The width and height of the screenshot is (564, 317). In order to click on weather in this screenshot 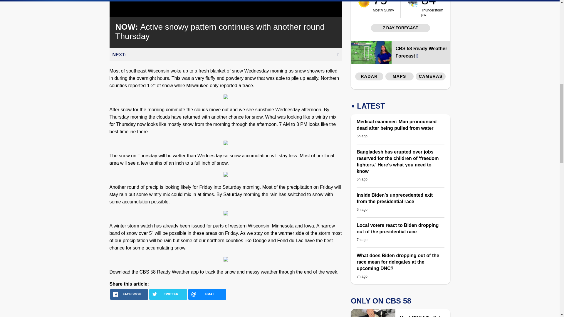, I will do `click(383, 6)`.